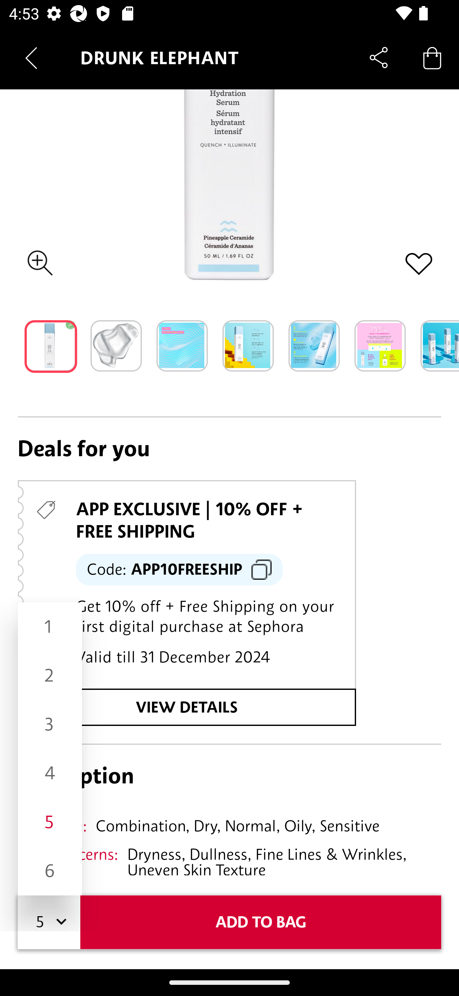 The image size is (459, 996). I want to click on 2, so click(50, 675).